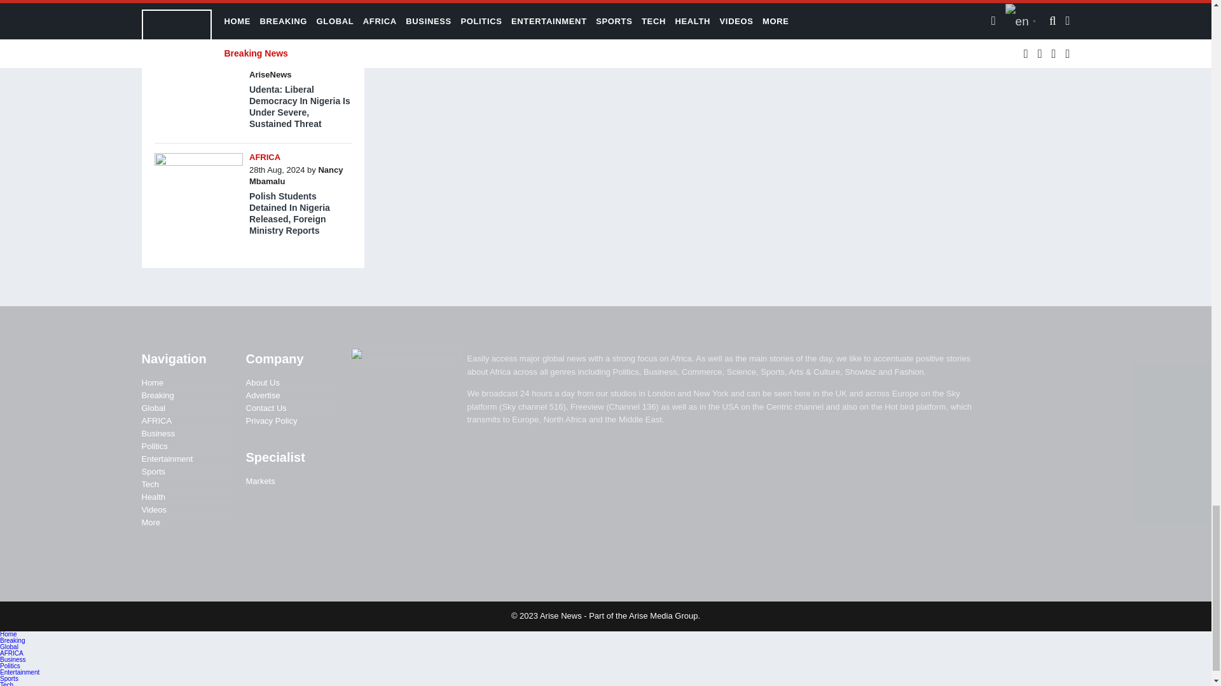 The width and height of the screenshot is (1221, 686). What do you see at coordinates (523, 4) in the screenshot?
I see `Instagram` at bounding box center [523, 4].